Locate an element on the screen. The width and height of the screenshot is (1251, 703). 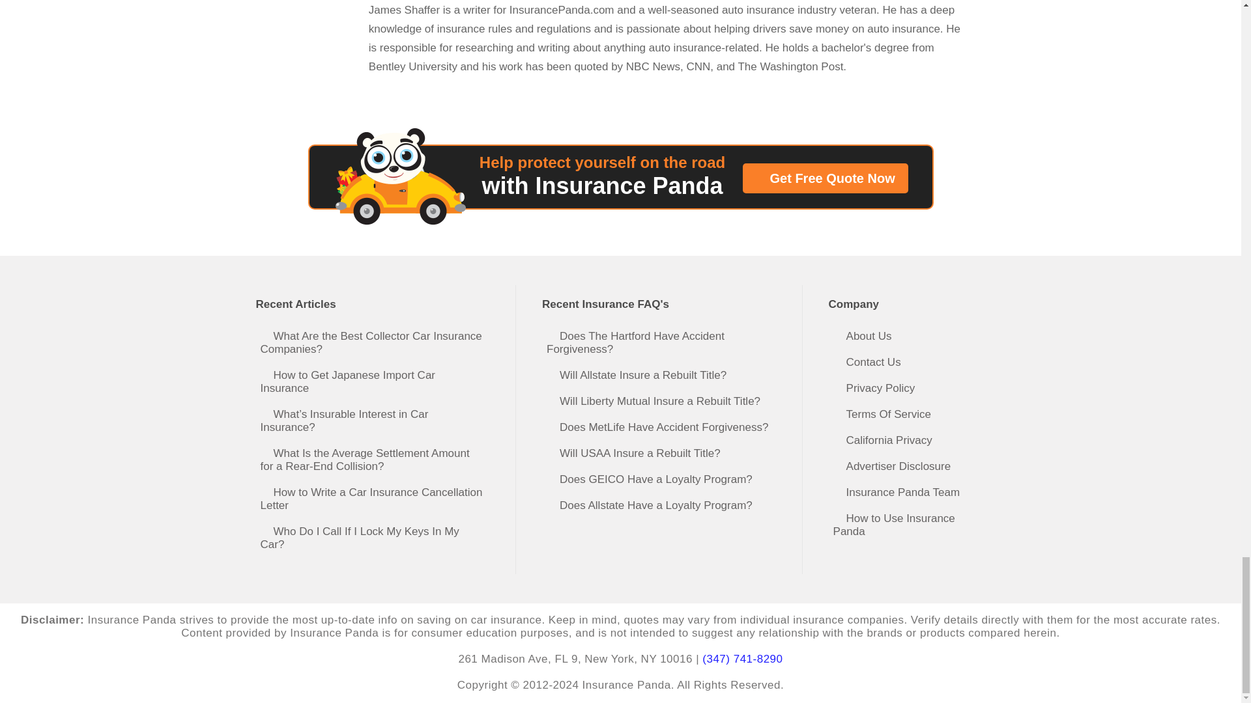
How to Get Japanese Import Car Insurance is located at coordinates (375, 381).